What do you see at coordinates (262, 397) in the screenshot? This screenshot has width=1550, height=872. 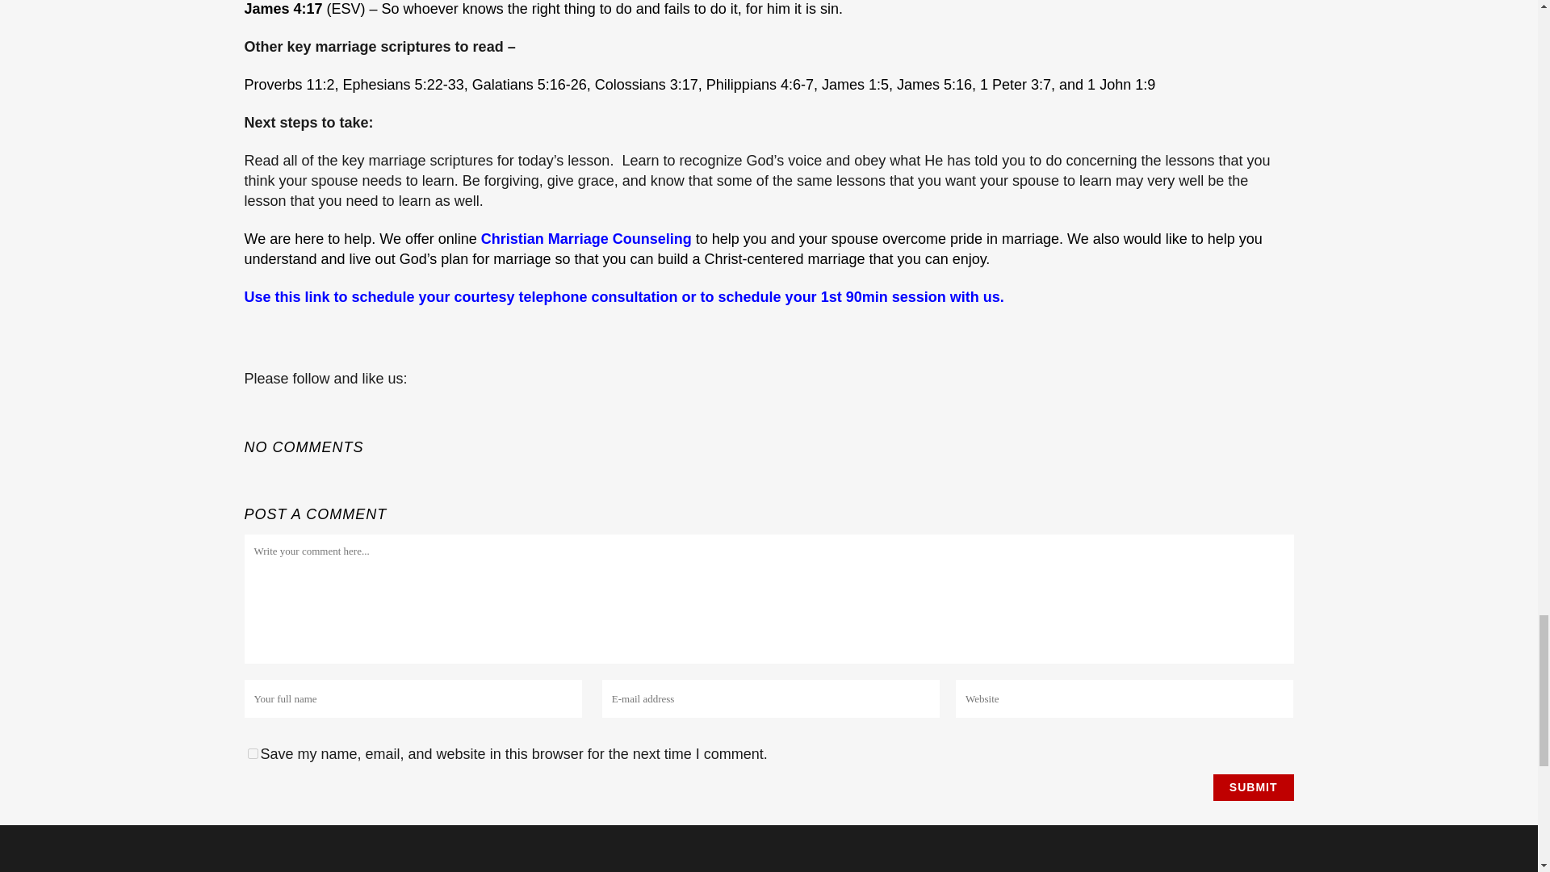 I see `Facebook Share` at bounding box center [262, 397].